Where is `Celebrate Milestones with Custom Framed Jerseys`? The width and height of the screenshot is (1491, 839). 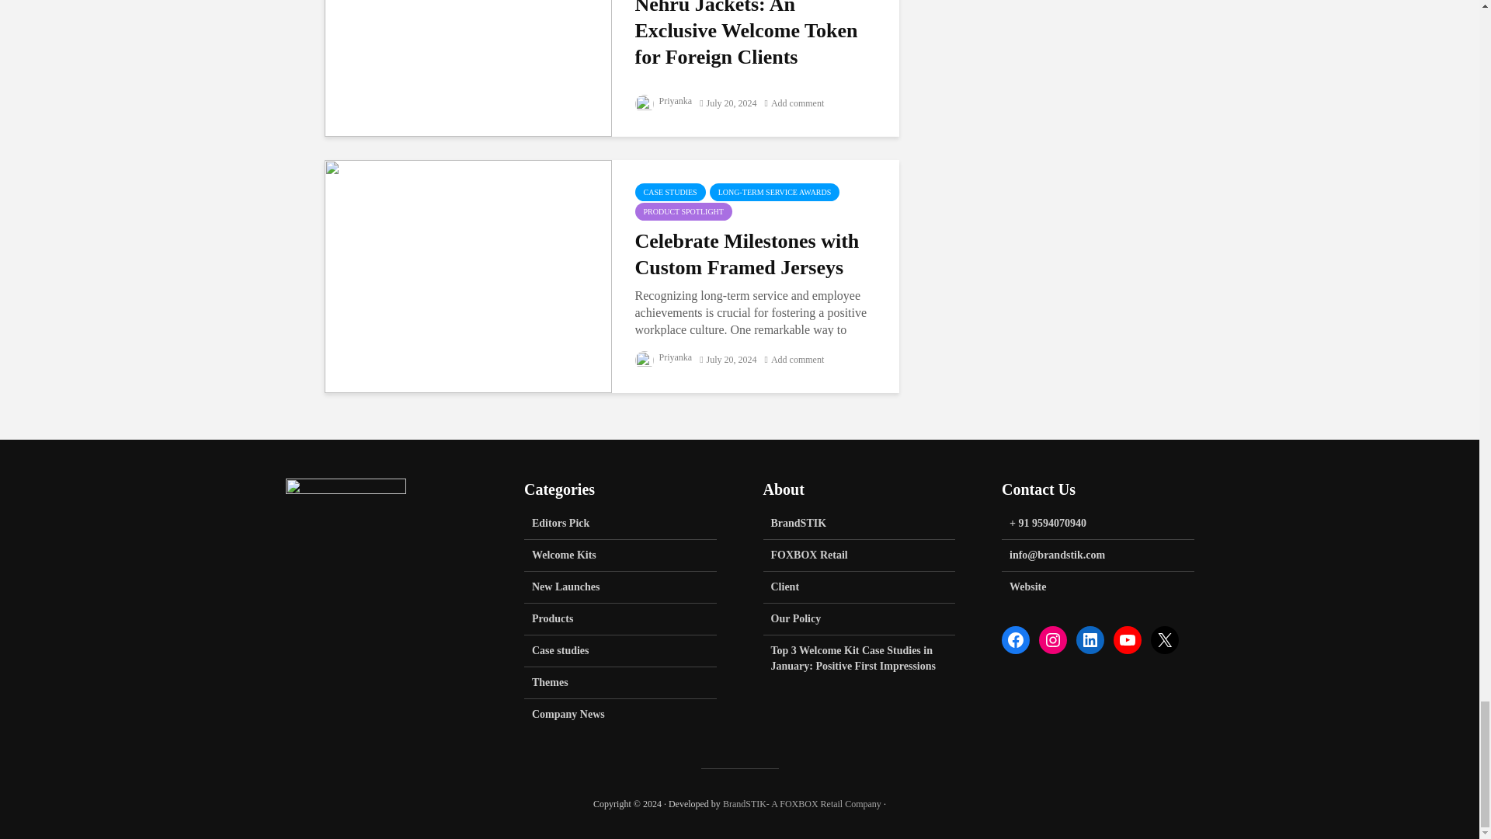 Celebrate Milestones with Custom Framed Jerseys is located at coordinates (467, 273).